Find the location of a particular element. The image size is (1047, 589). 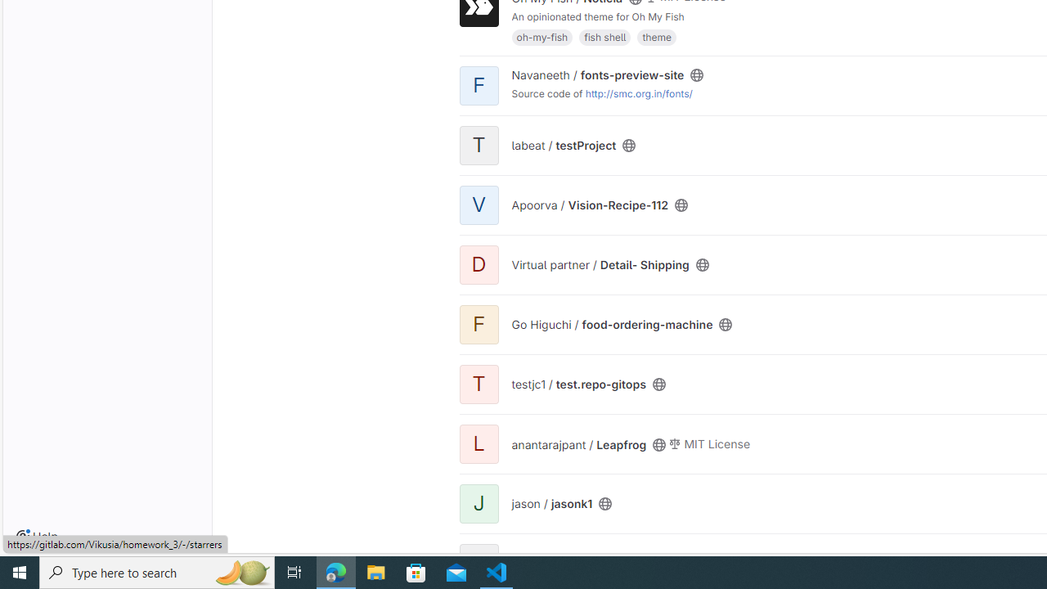

V is located at coordinates (479, 205).